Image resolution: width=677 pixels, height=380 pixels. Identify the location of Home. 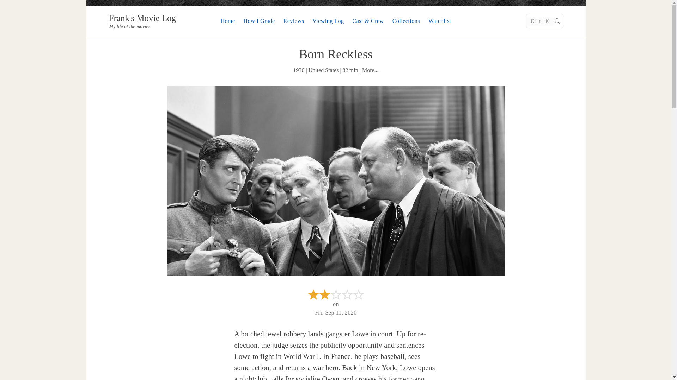
(228, 21).